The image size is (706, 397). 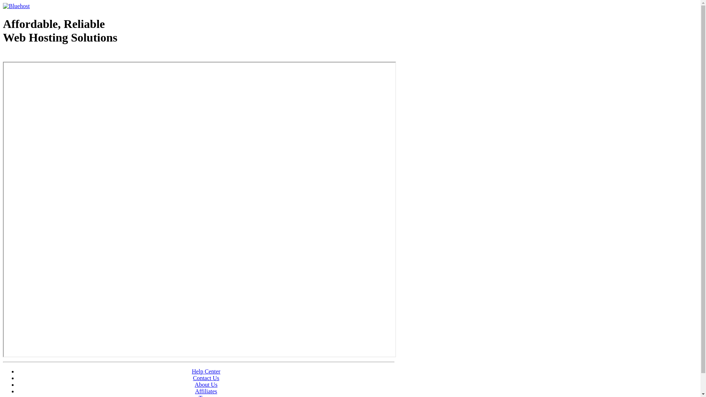 I want to click on About Us, so click(x=206, y=385).